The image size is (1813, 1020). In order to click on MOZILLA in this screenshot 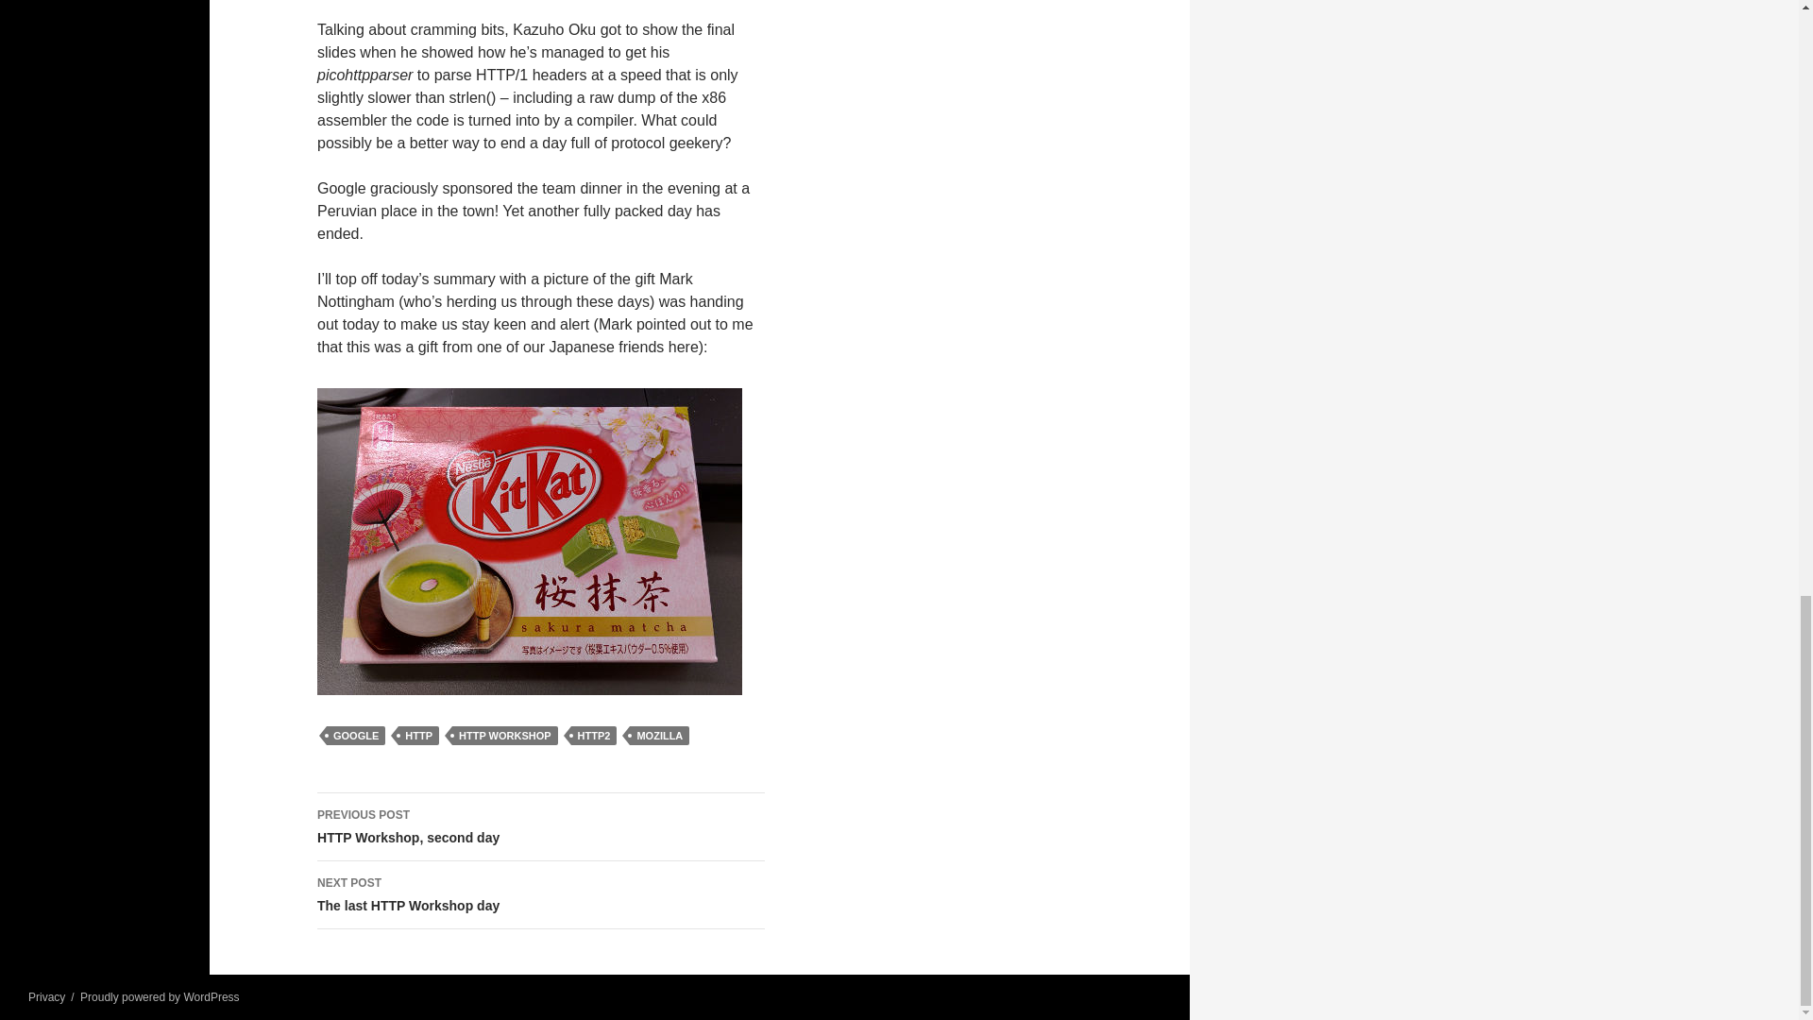, I will do `click(659, 735)`.